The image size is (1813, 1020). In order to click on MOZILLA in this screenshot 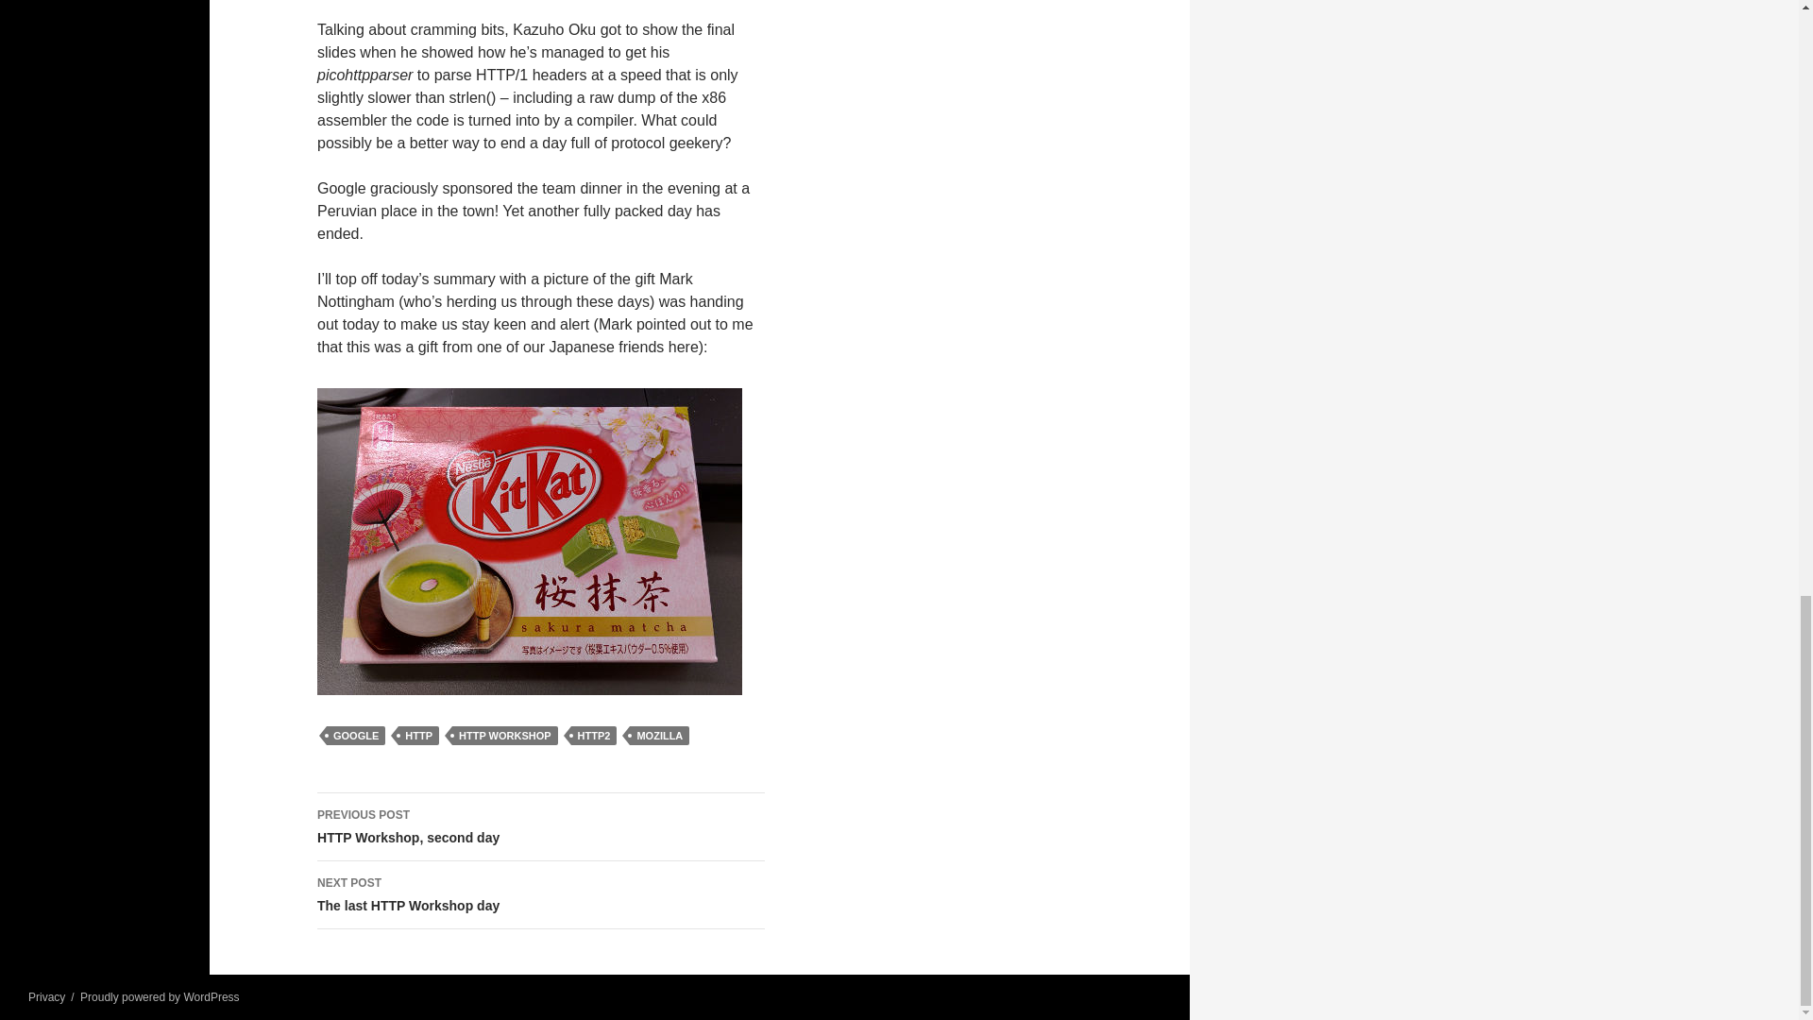, I will do `click(659, 735)`.